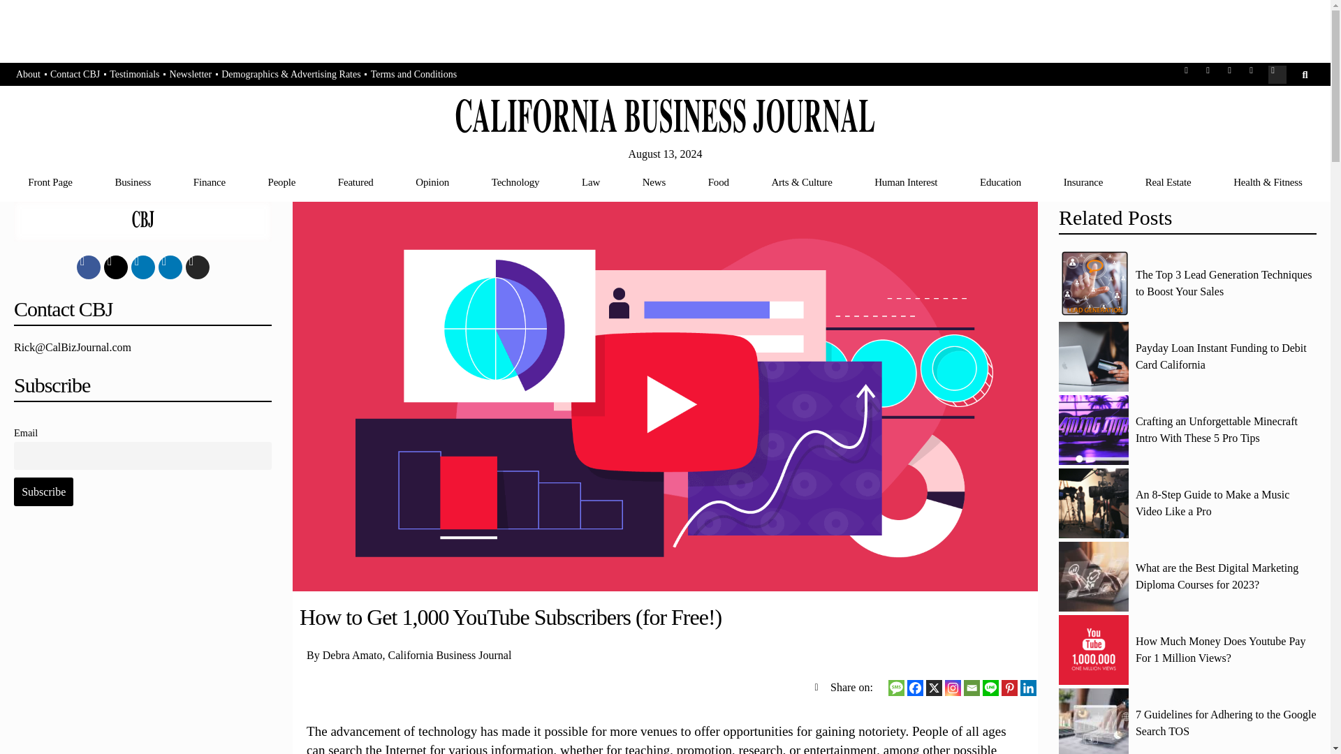  I want to click on Technology, so click(515, 182).